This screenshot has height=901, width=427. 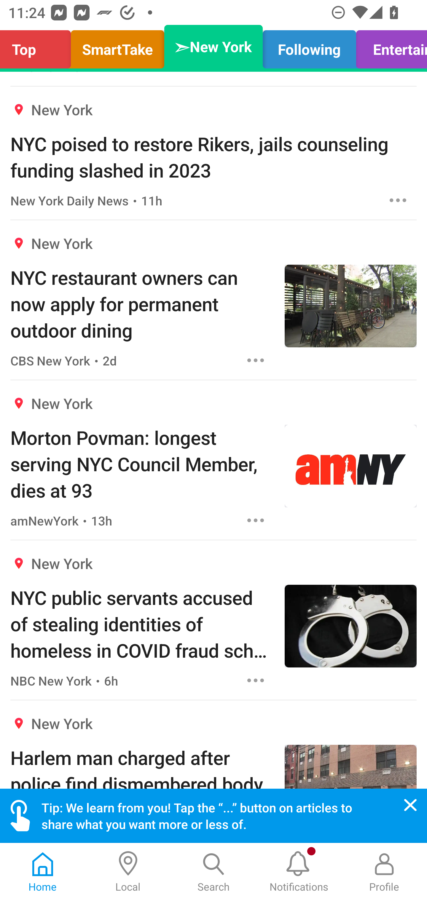 I want to click on Following, so click(x=310, y=47).